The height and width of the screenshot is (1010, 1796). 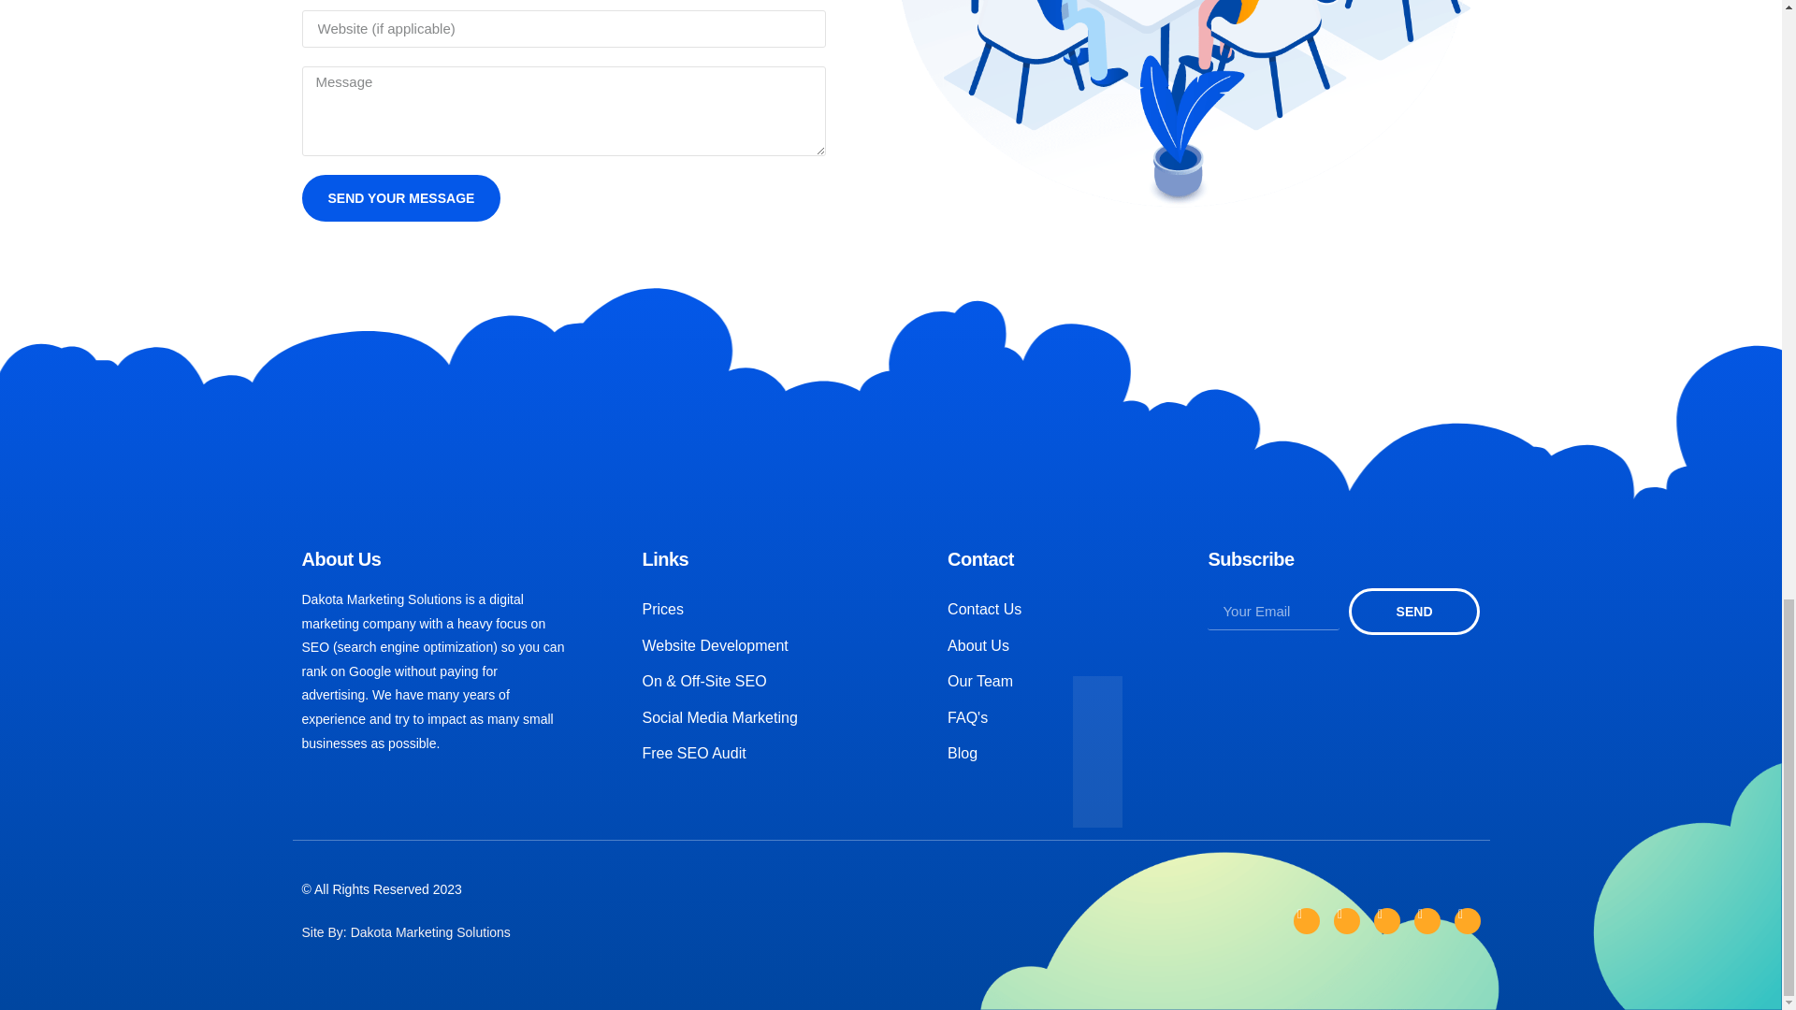 I want to click on Prices, so click(x=757, y=610).